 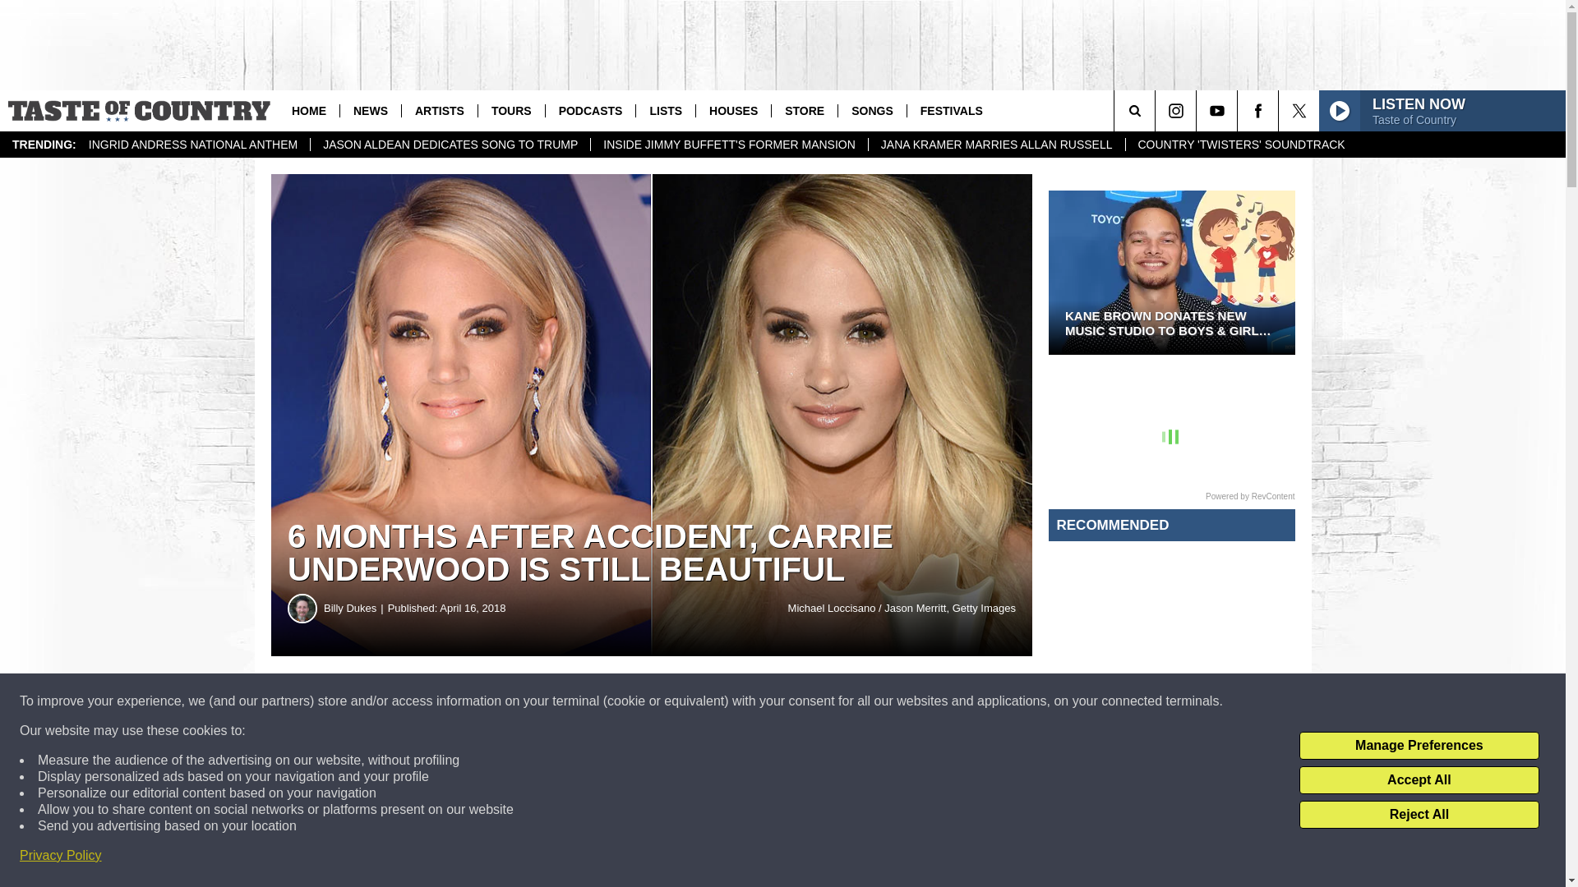 What do you see at coordinates (733, 110) in the screenshot?
I see `HOUSES` at bounding box center [733, 110].